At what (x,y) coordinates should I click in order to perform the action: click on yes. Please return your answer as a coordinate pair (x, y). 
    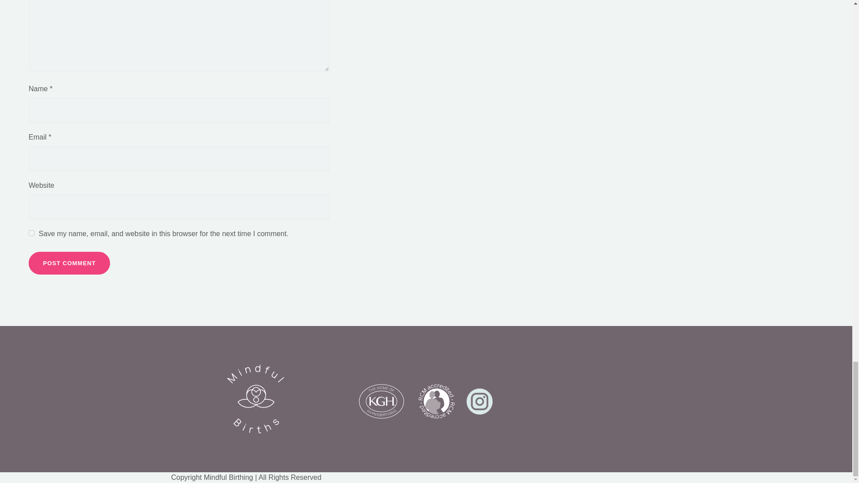
    Looking at the image, I should click on (31, 233).